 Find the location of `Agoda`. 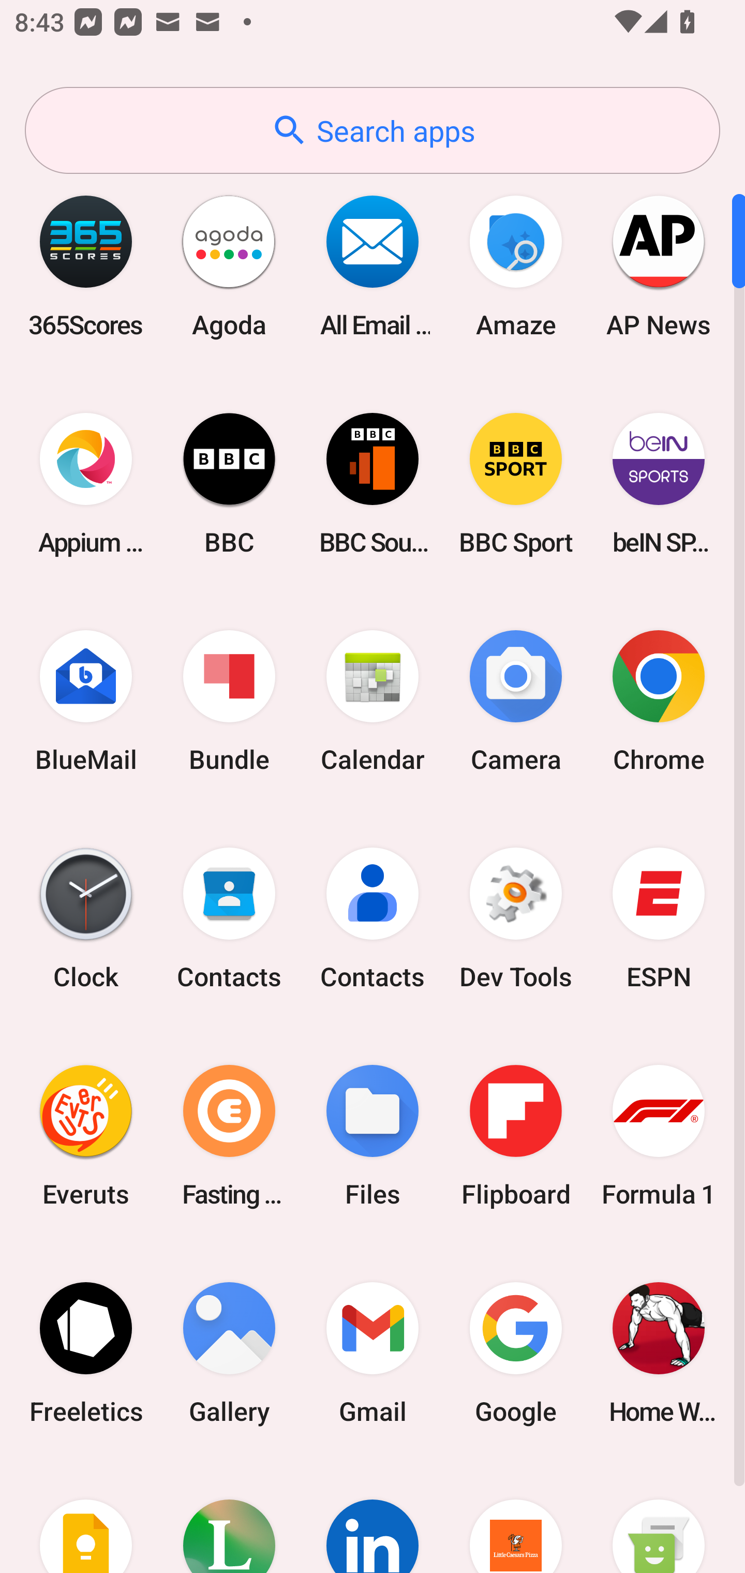

Agoda is located at coordinates (229, 266).